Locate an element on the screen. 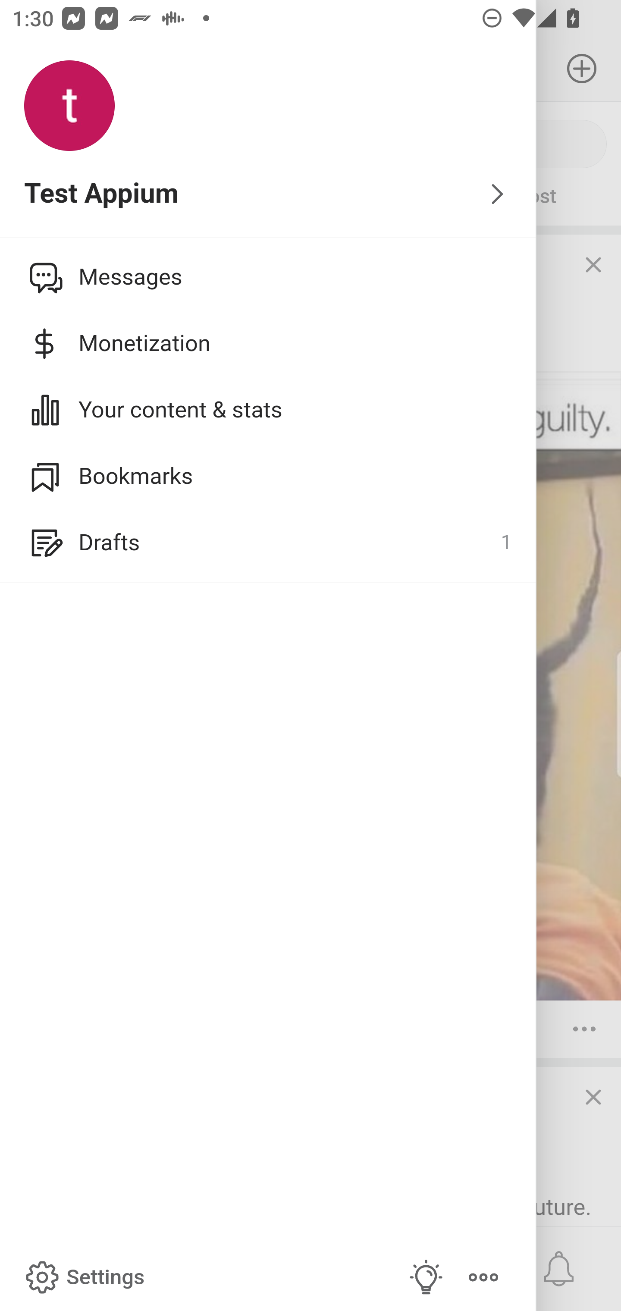 The image size is (621, 1311). Monetization is located at coordinates (268, 343).